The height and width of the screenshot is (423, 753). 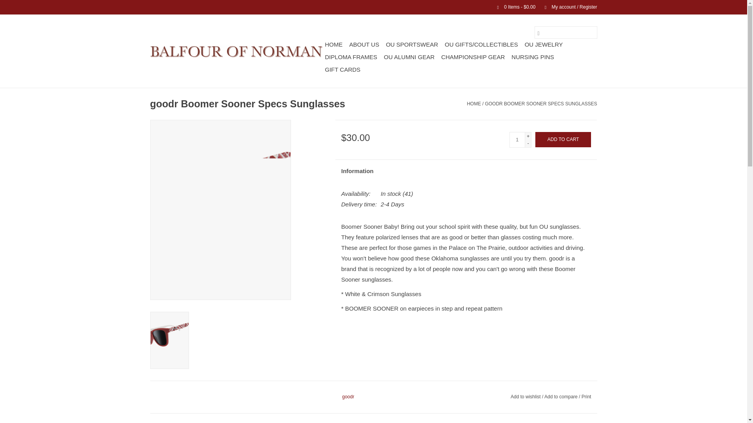 I want to click on About Us, so click(x=364, y=45).